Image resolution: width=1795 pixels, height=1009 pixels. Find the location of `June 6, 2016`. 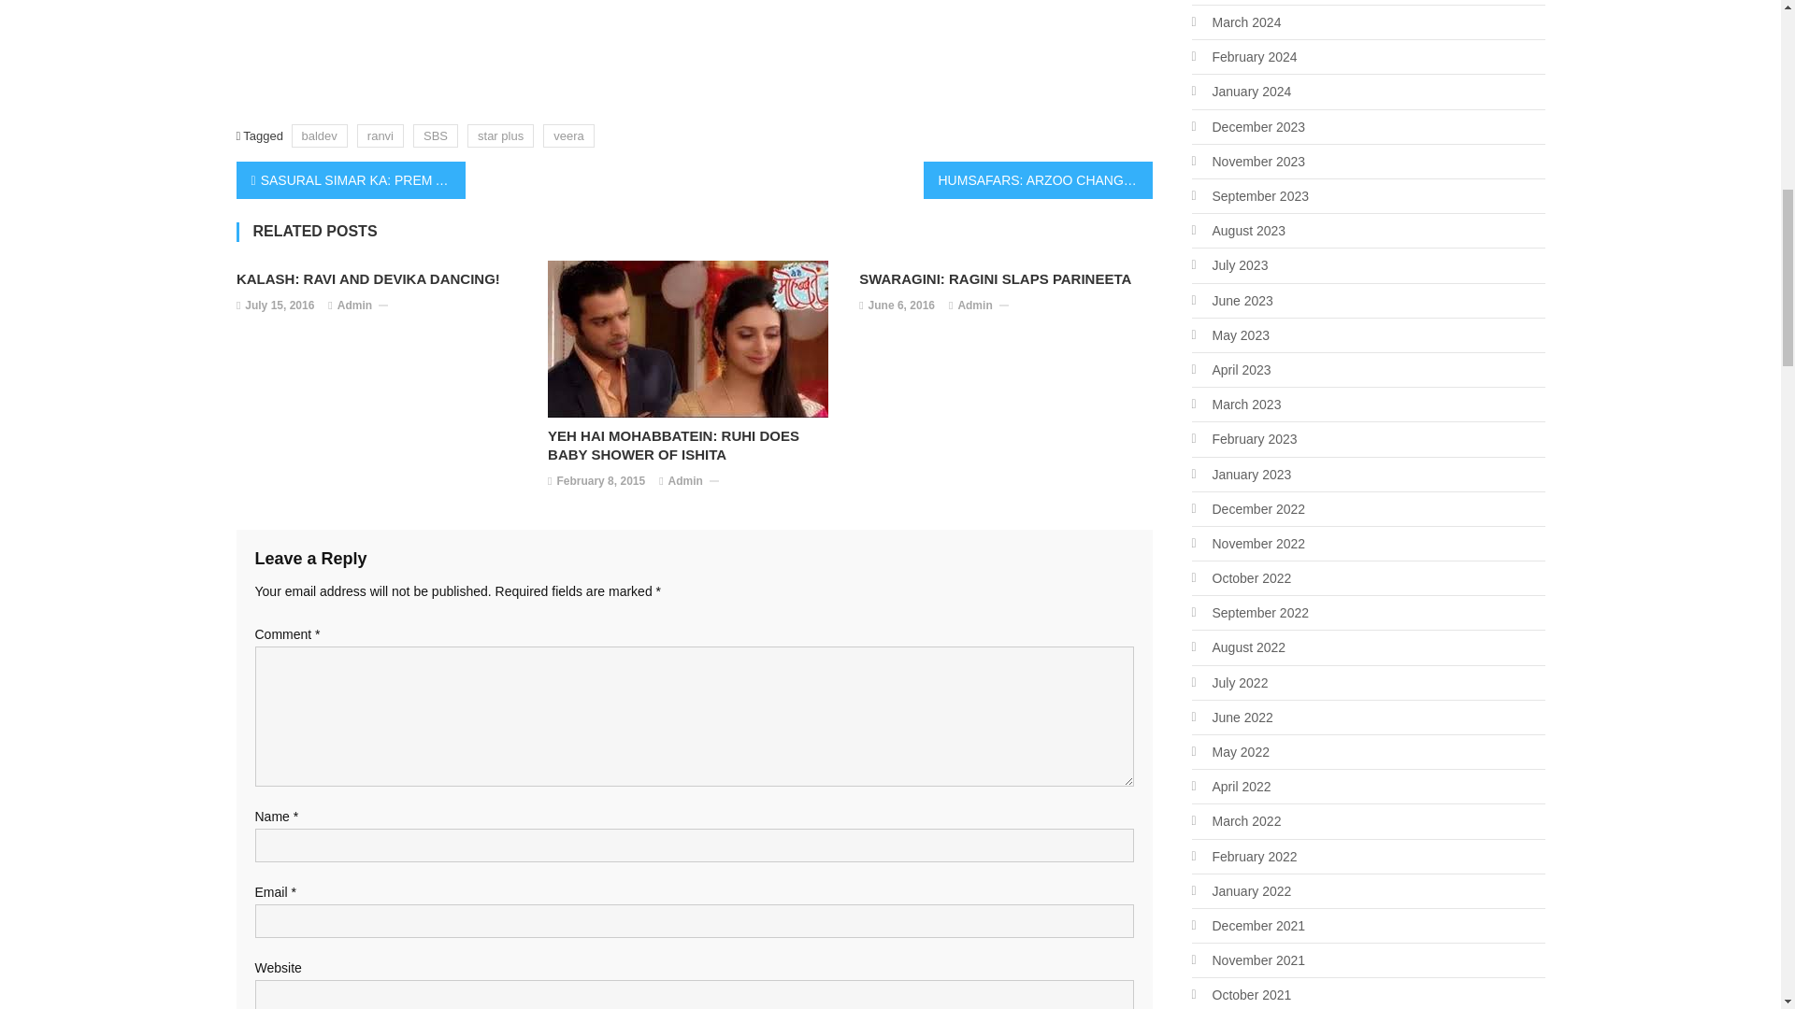

June 6, 2016 is located at coordinates (901, 306).